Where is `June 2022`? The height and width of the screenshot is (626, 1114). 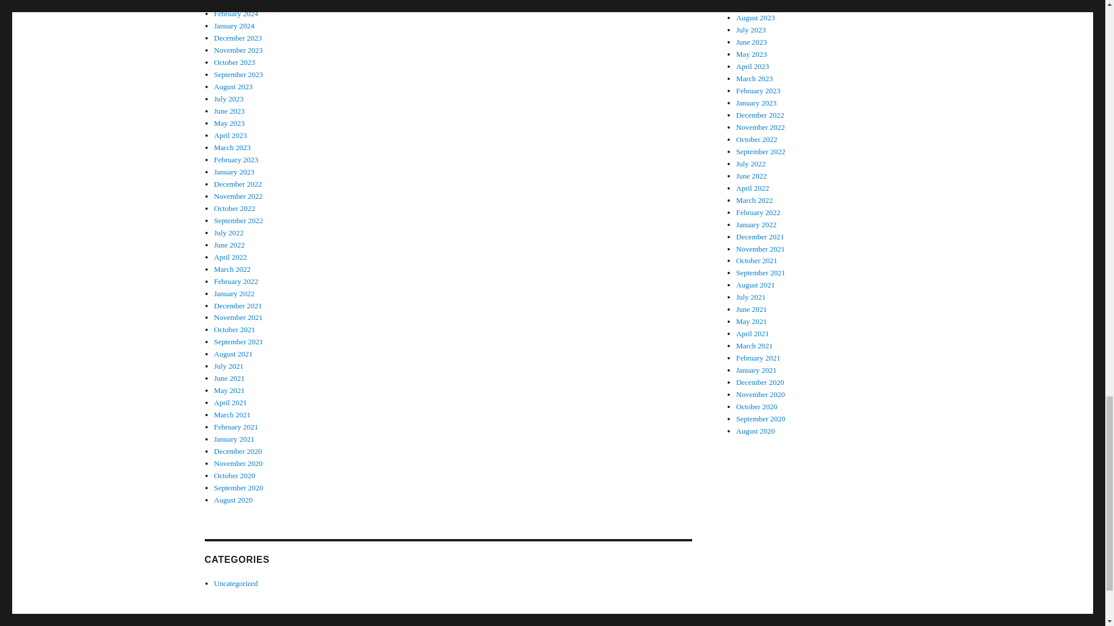
June 2022 is located at coordinates (229, 245).